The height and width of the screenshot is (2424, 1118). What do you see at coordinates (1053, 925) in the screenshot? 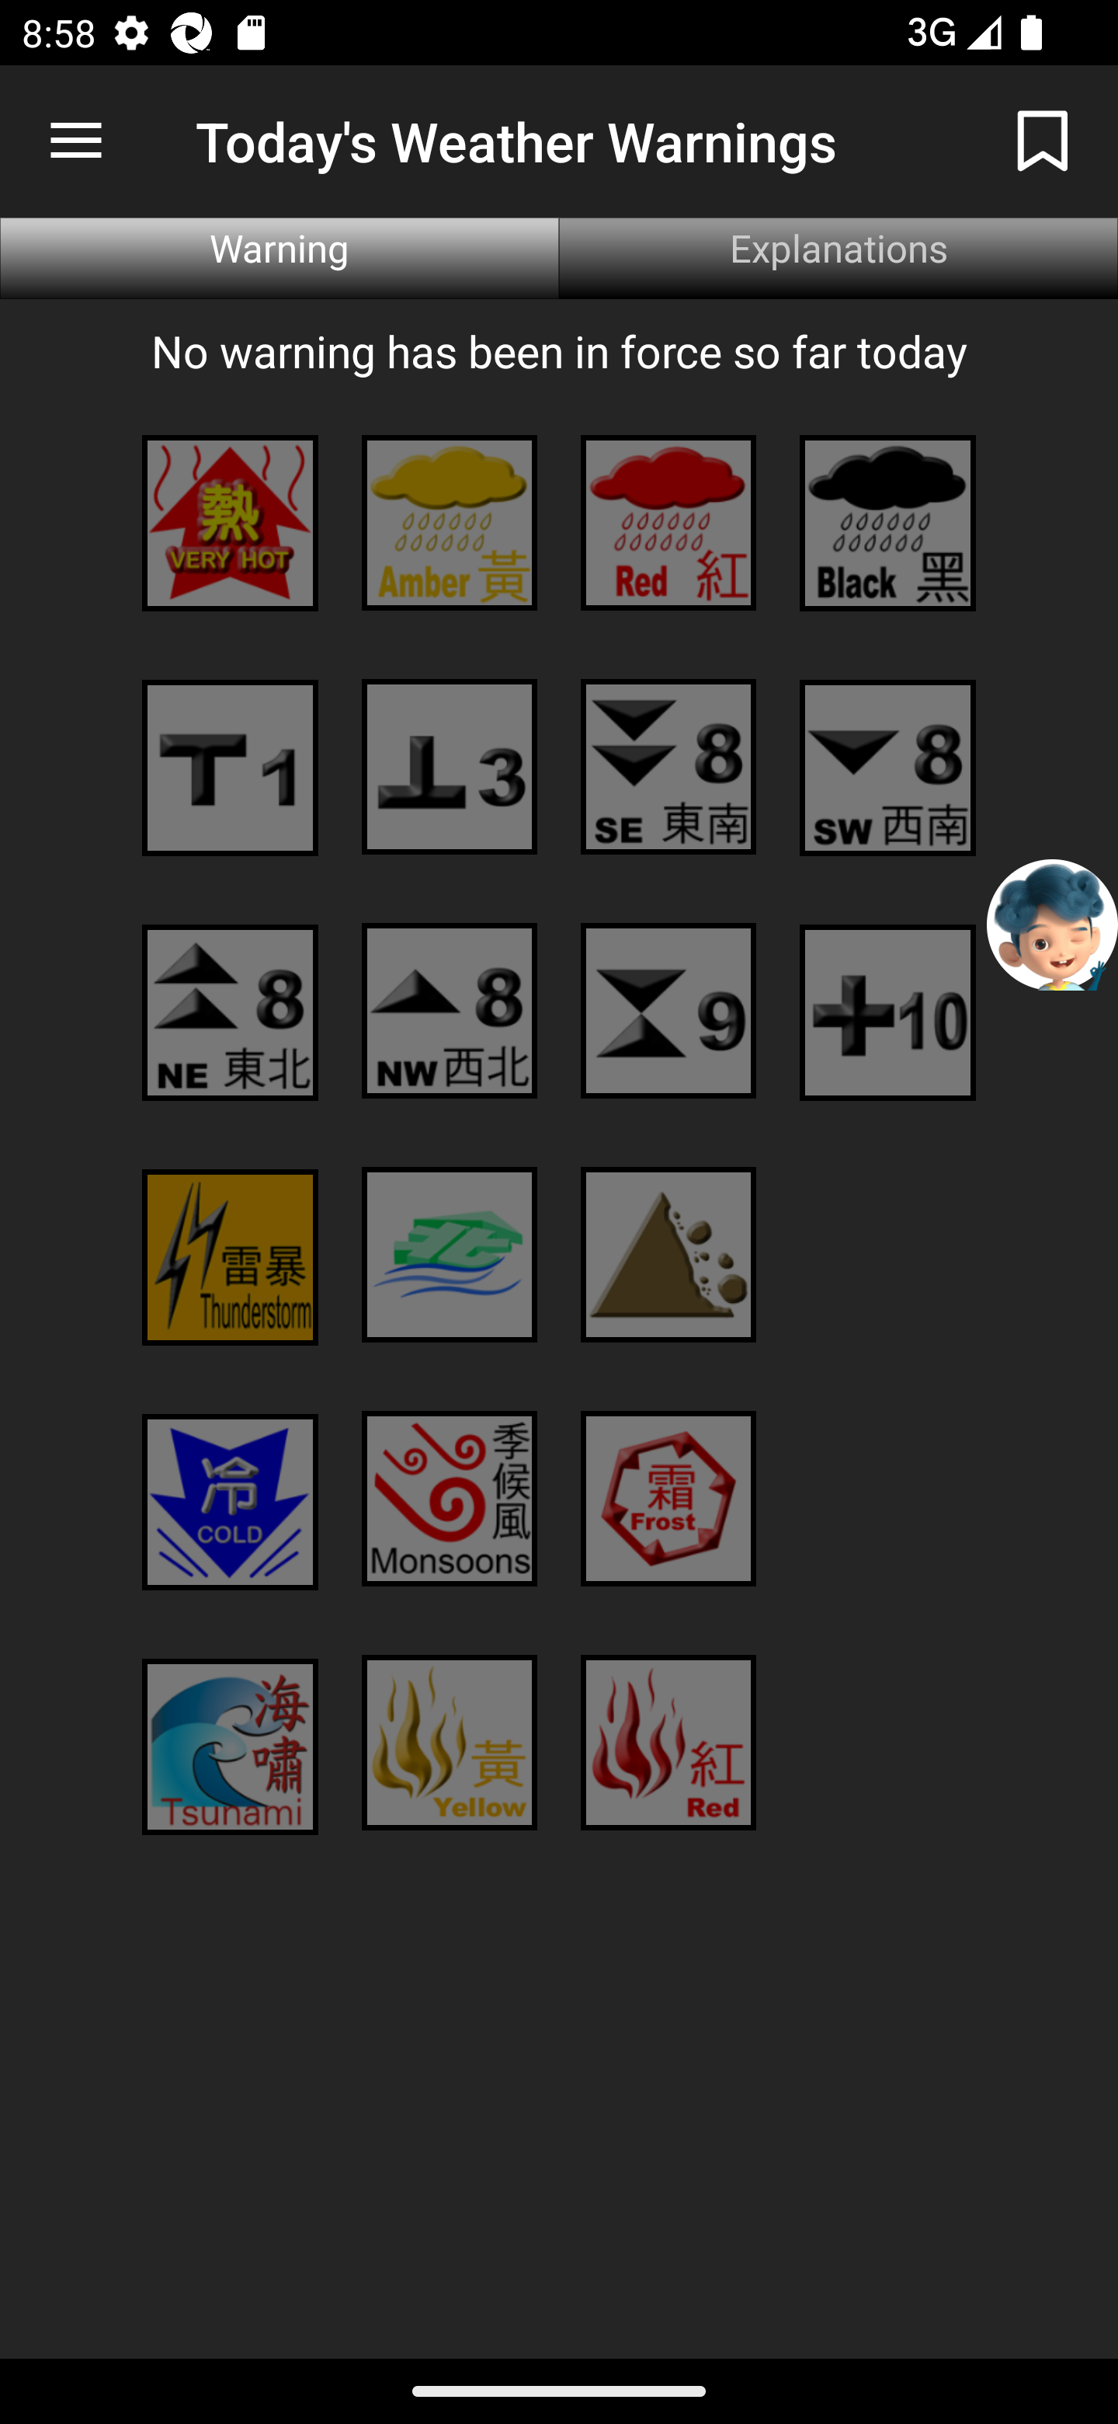
I see `Chatbot` at bounding box center [1053, 925].